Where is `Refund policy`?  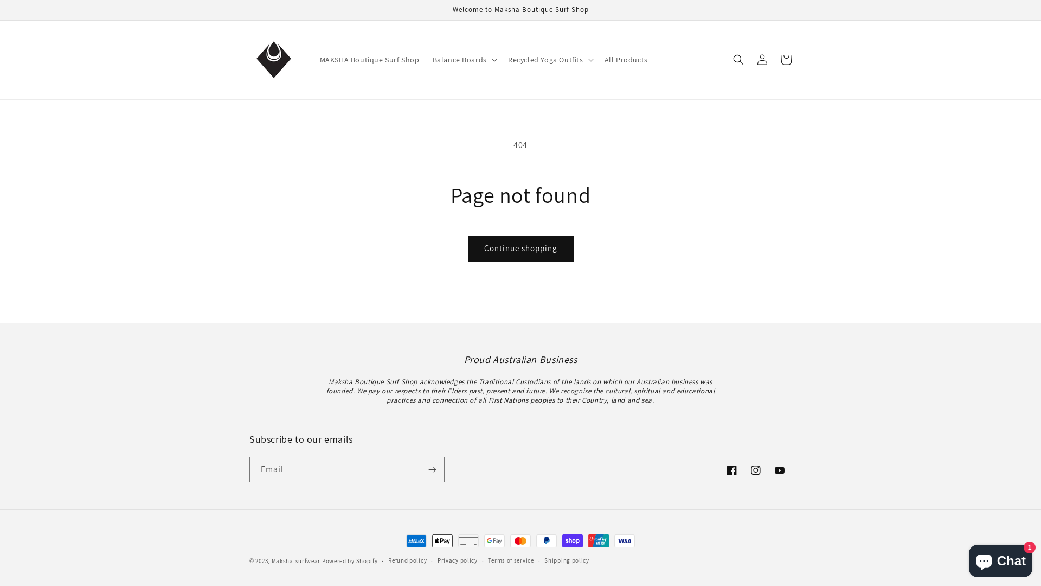 Refund policy is located at coordinates (408, 561).